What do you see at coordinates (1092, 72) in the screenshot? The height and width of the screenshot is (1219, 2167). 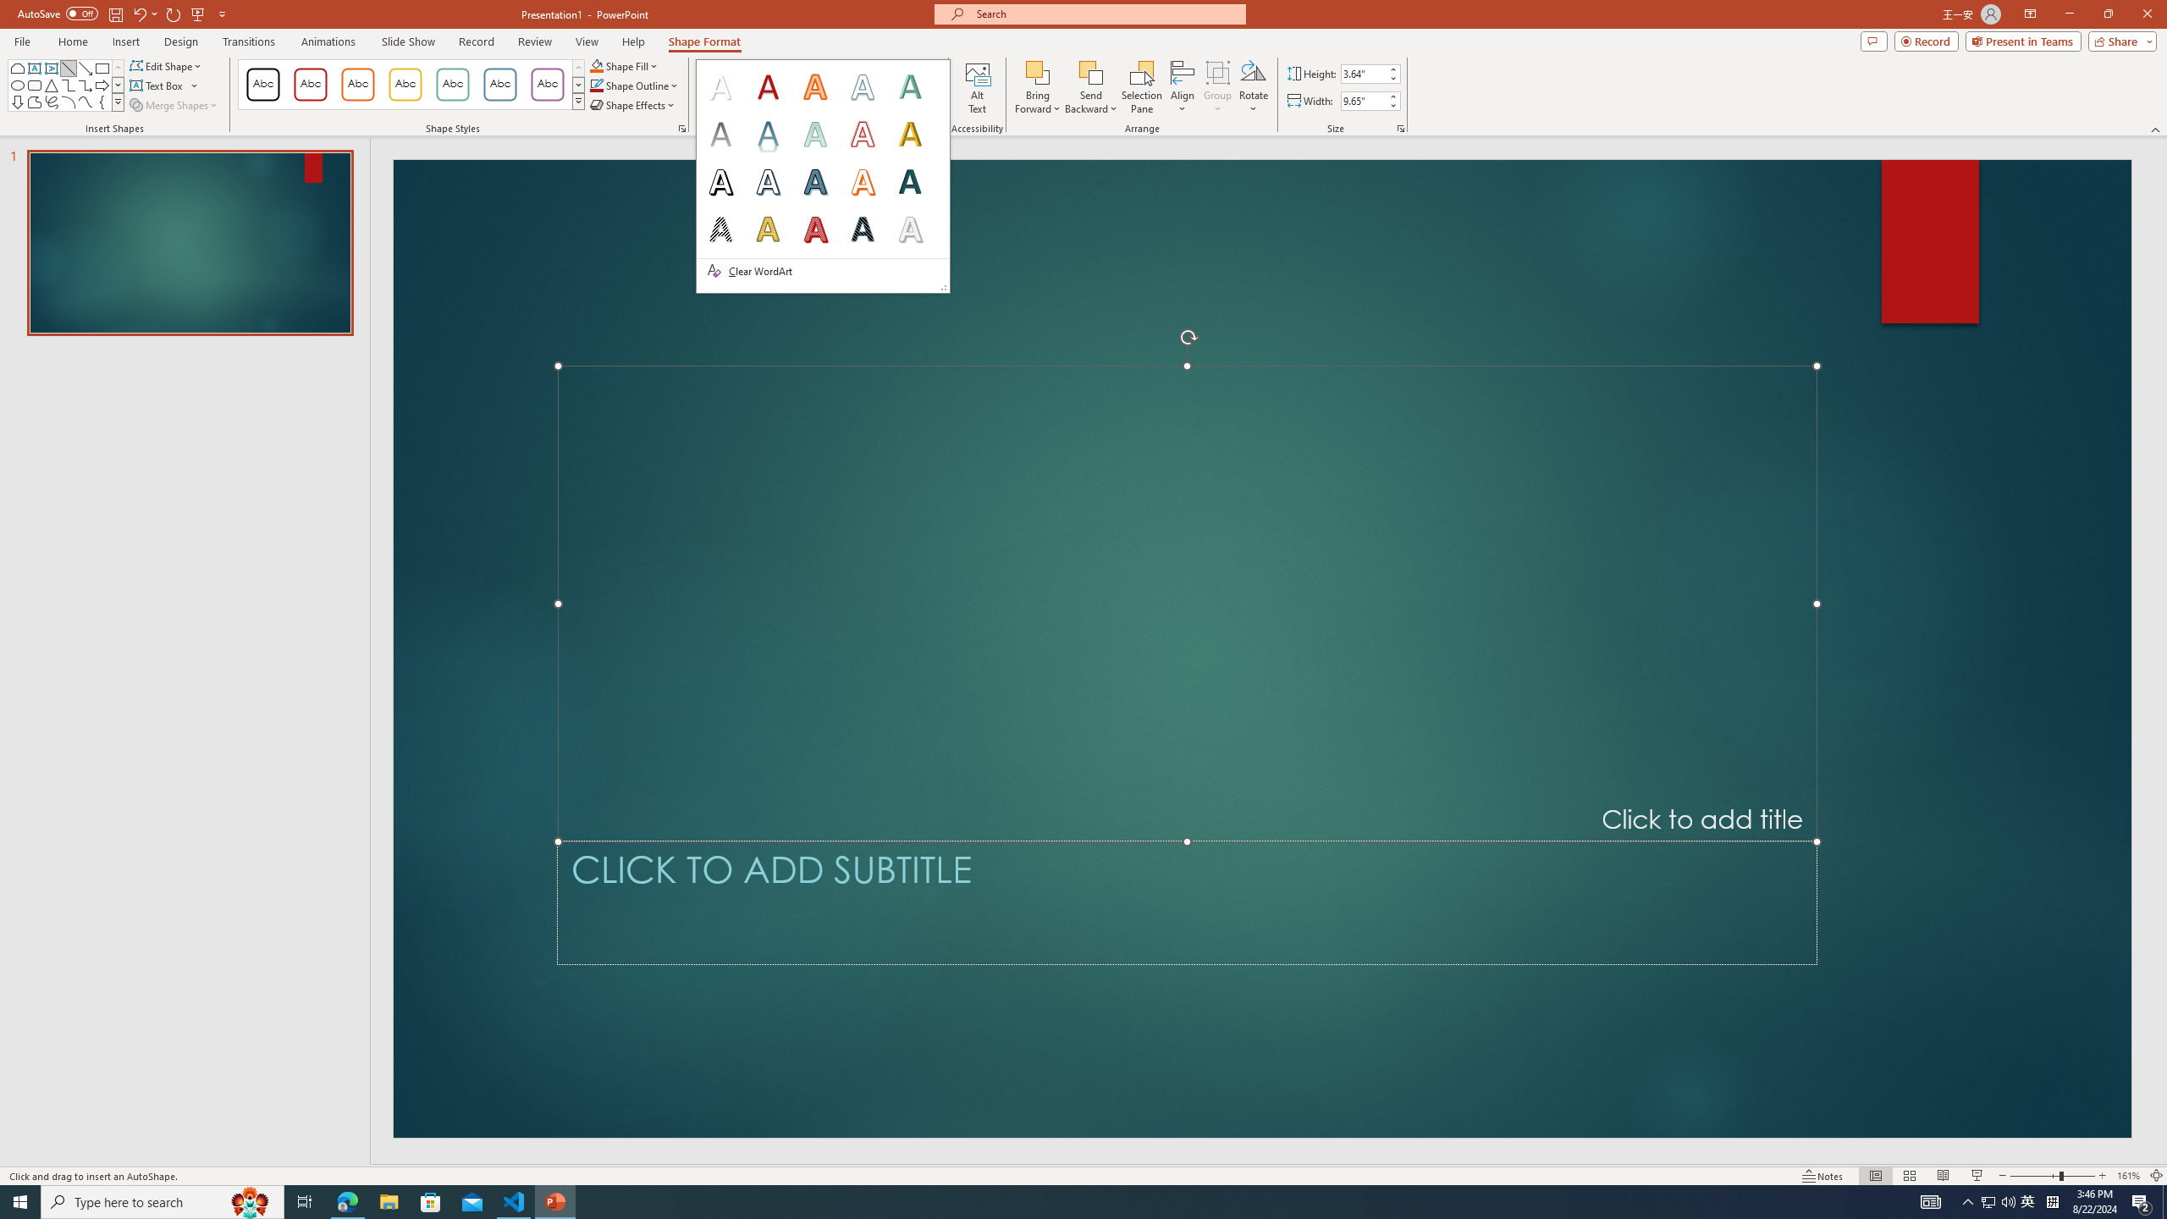 I see `Send Backward` at bounding box center [1092, 72].